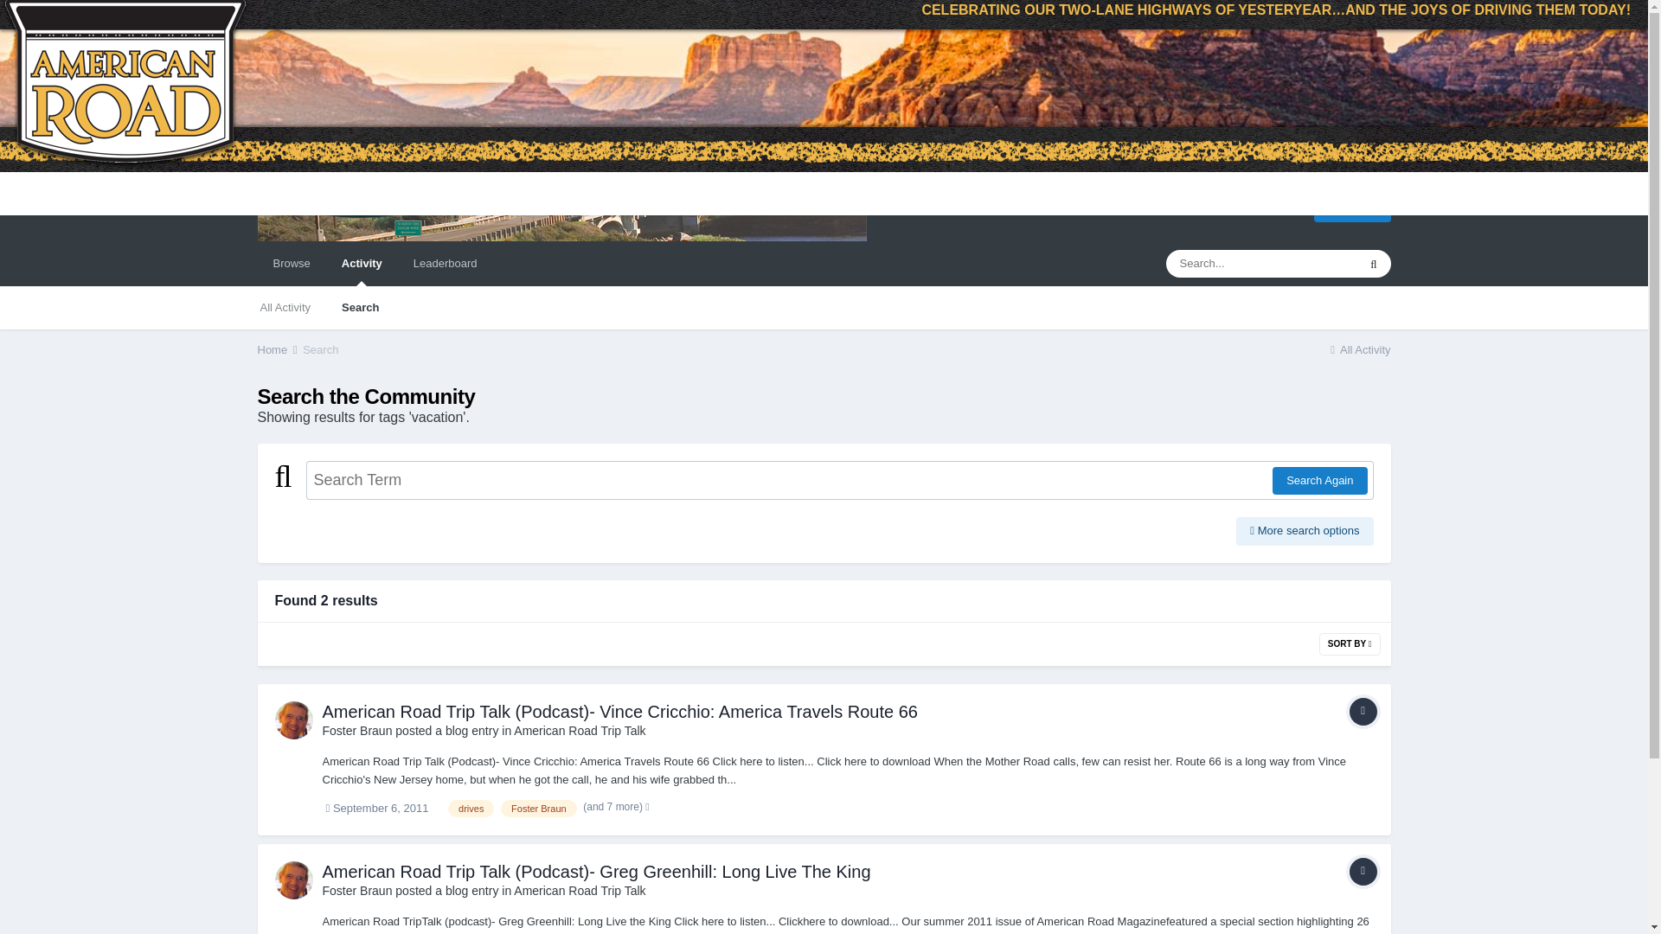 The width and height of the screenshot is (1661, 934). What do you see at coordinates (1234, 208) in the screenshot?
I see `Existing user? Sign In  ` at bounding box center [1234, 208].